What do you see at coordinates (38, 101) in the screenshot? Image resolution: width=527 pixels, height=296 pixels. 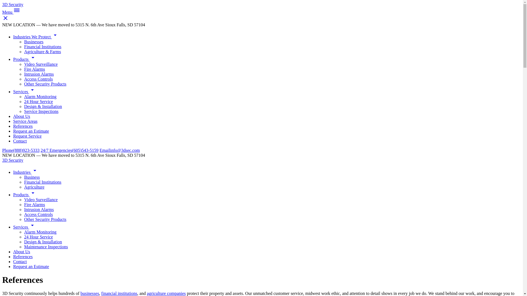 I see `24 Hour Service` at bounding box center [38, 101].